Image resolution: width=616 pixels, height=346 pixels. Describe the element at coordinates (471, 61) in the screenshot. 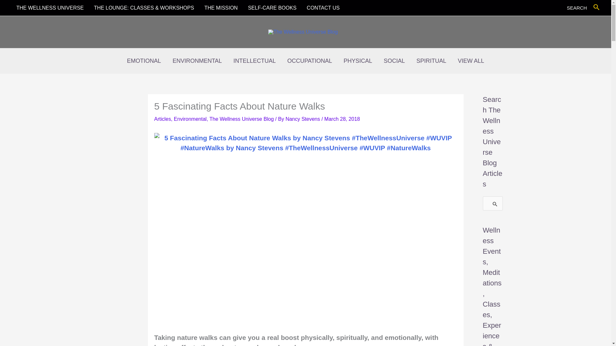

I see `VIEW ALL` at that location.